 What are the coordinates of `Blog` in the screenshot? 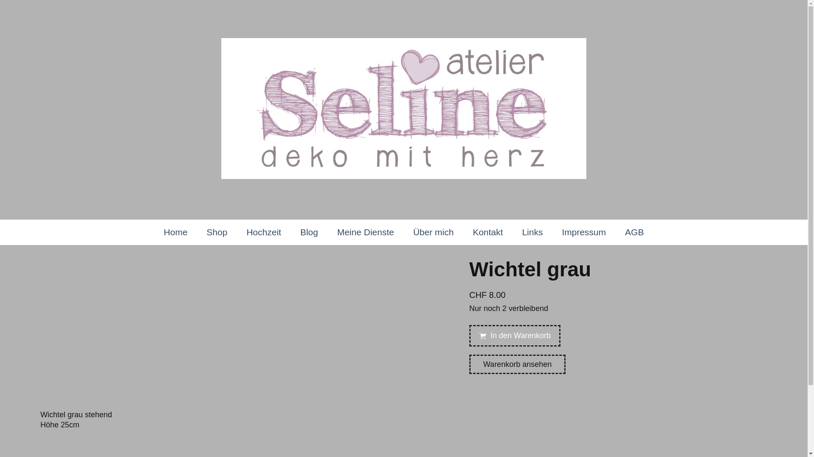 It's located at (309, 232).